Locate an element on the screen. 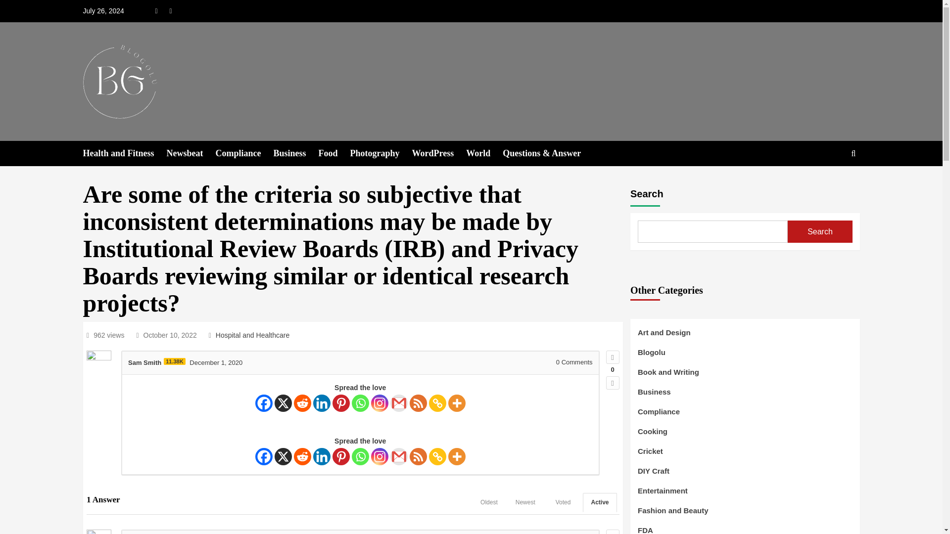 This screenshot has width=950, height=534. Food is located at coordinates (334, 153).